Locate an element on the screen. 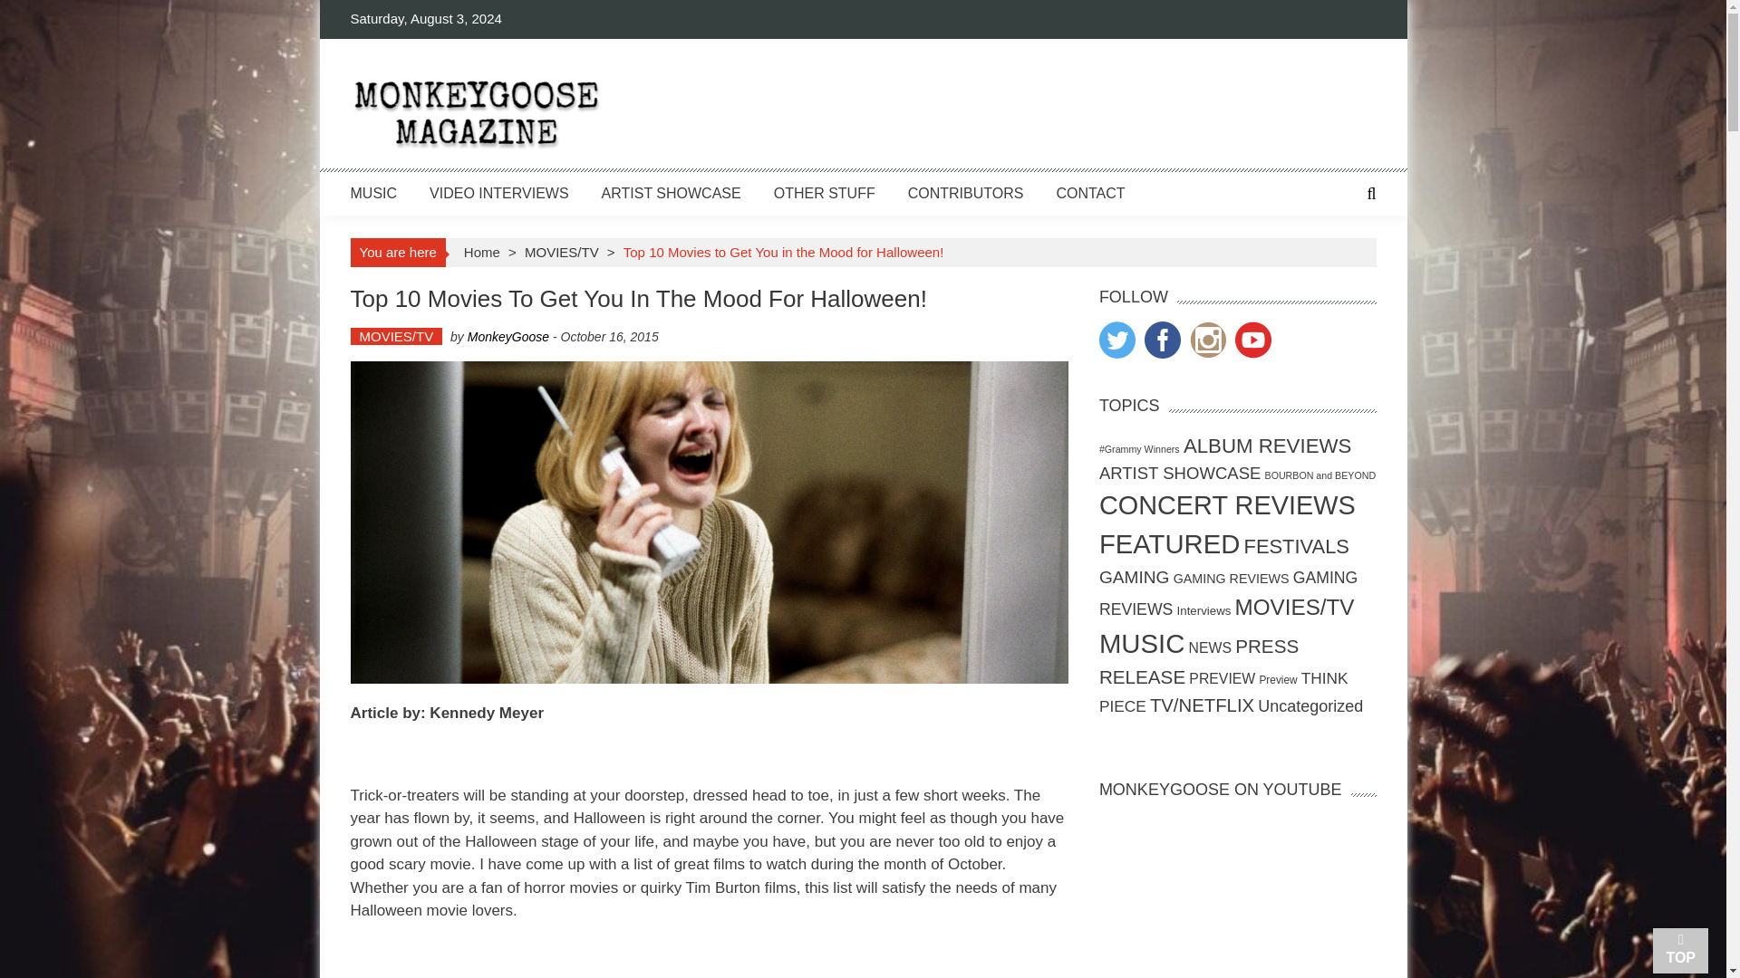  OTHER STUFF is located at coordinates (825, 192).